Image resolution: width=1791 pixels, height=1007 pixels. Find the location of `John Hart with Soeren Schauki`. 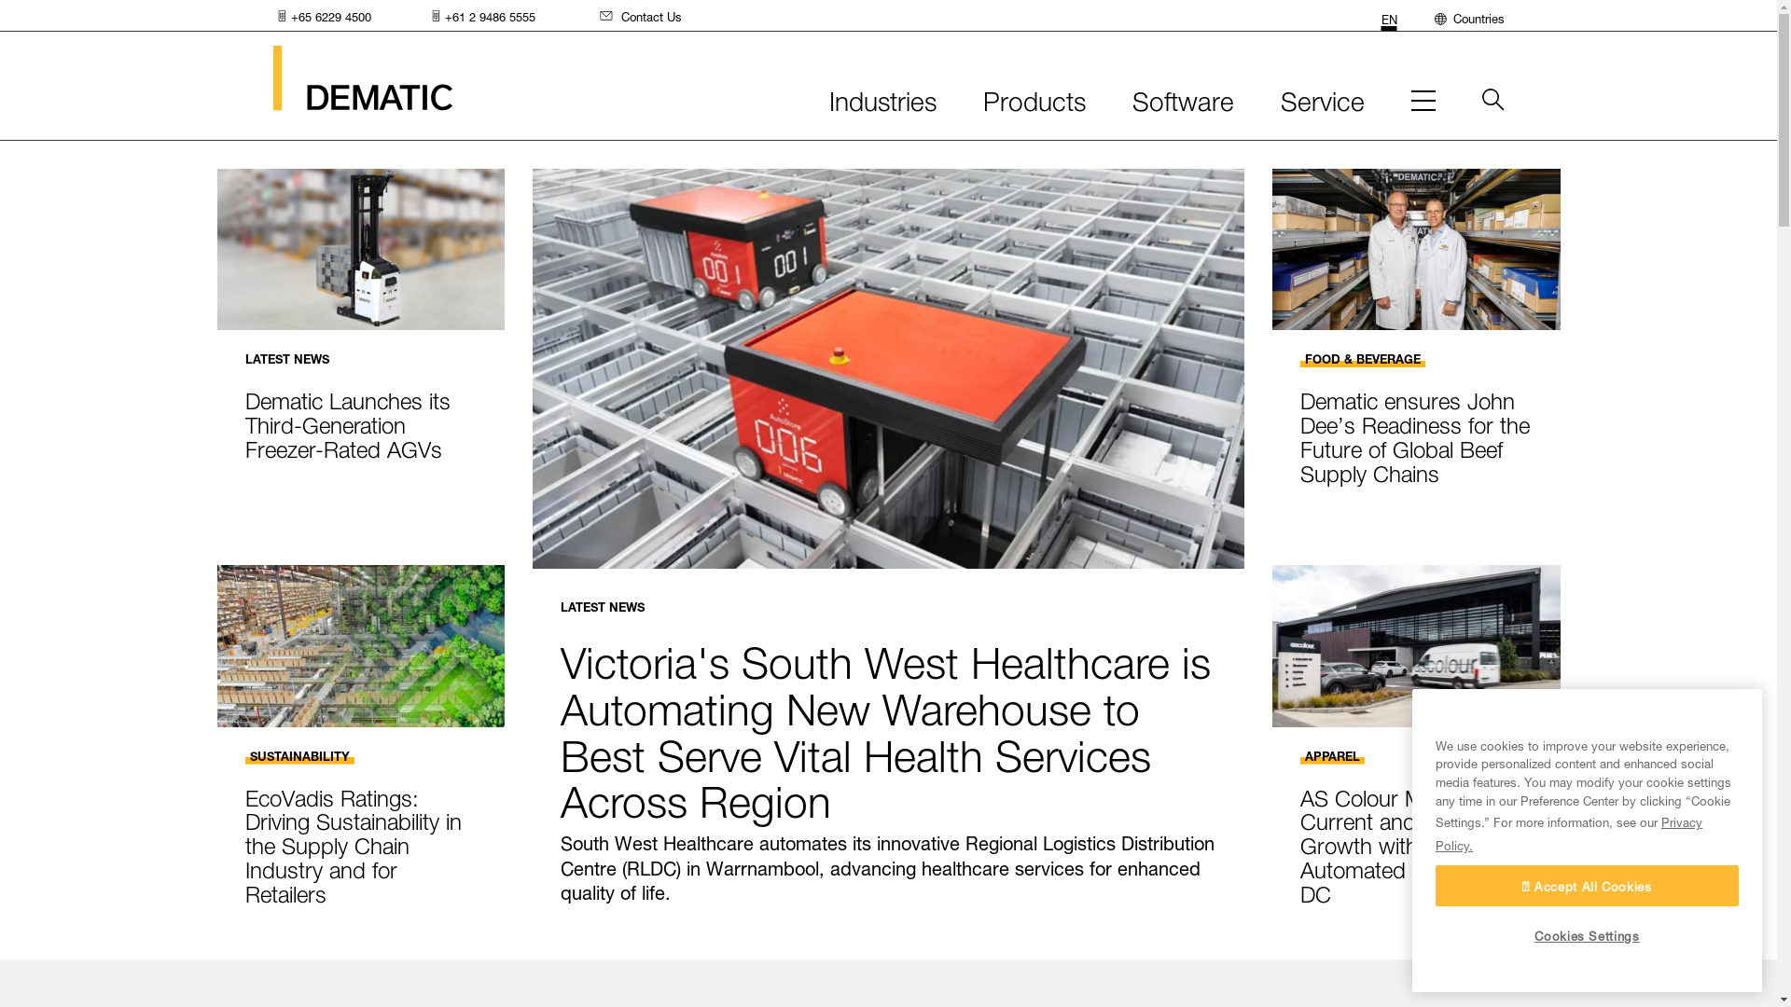

John Hart with Soeren Schauki is located at coordinates (1416, 250).